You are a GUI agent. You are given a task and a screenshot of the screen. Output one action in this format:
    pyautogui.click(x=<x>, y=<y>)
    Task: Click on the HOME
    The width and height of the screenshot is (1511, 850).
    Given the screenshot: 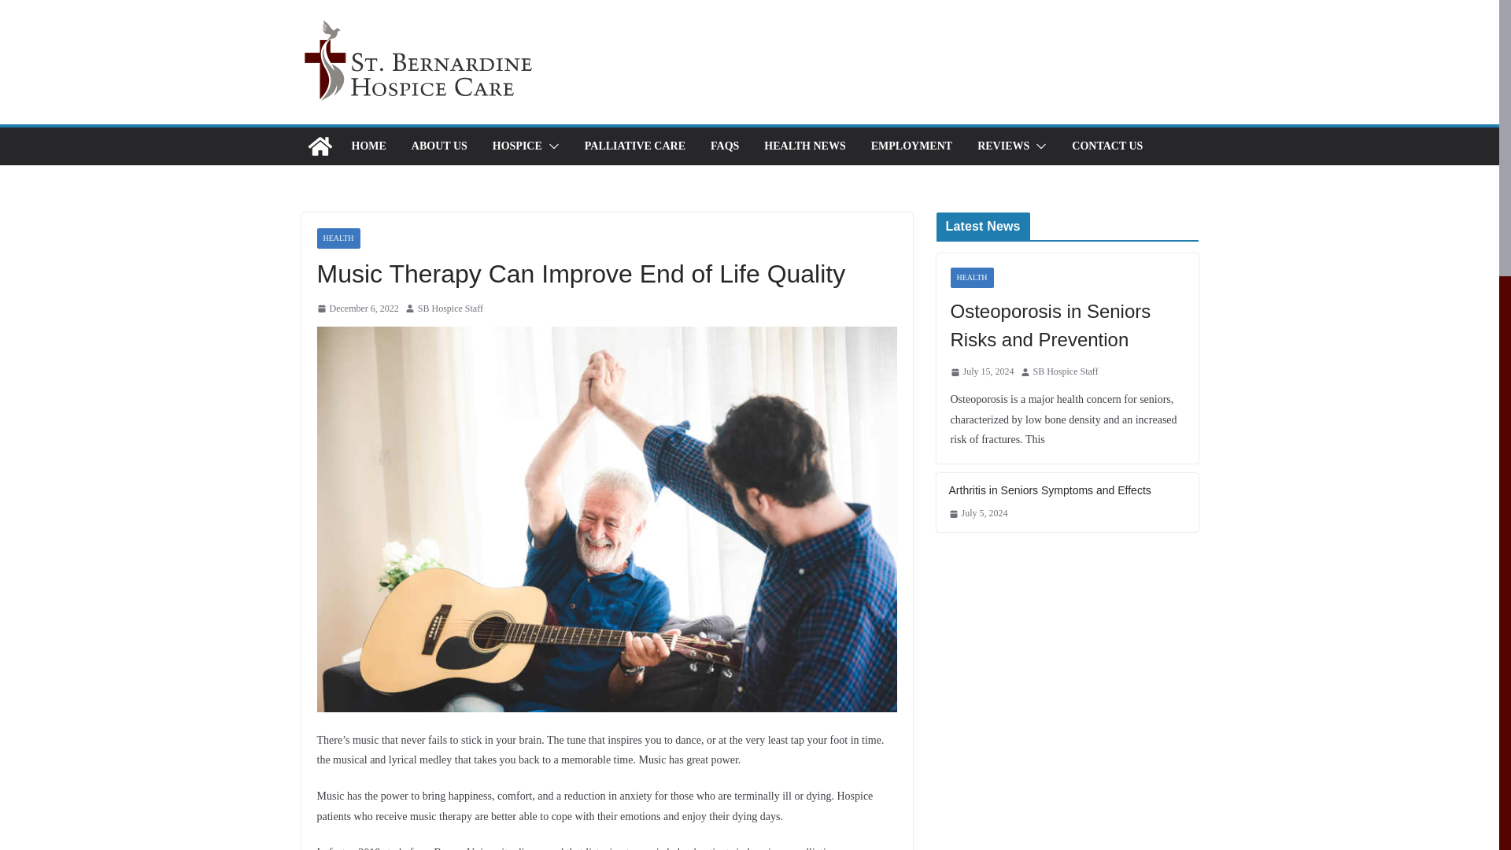 What is the action you would take?
    pyautogui.click(x=368, y=146)
    